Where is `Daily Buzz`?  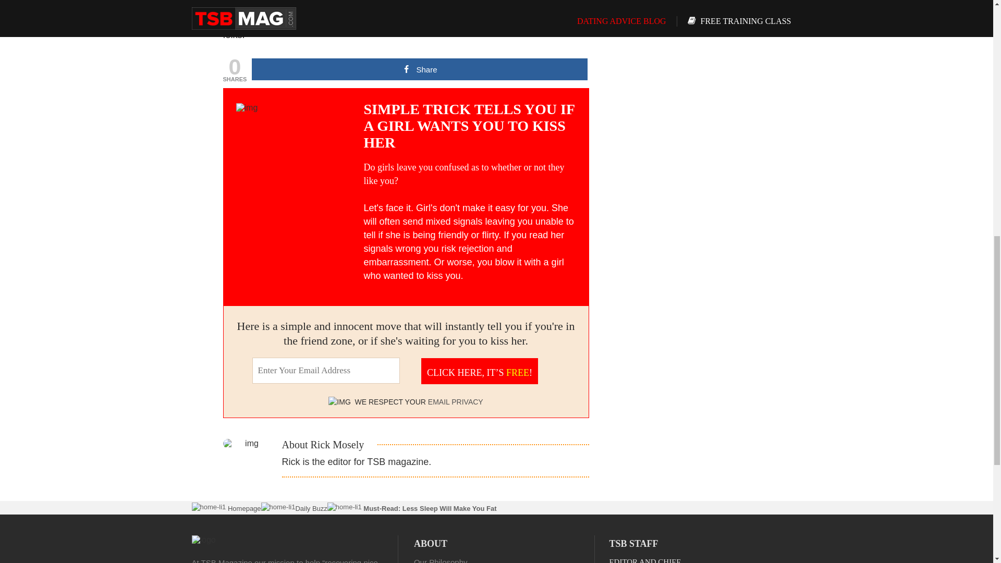 Daily Buzz is located at coordinates (311, 508).